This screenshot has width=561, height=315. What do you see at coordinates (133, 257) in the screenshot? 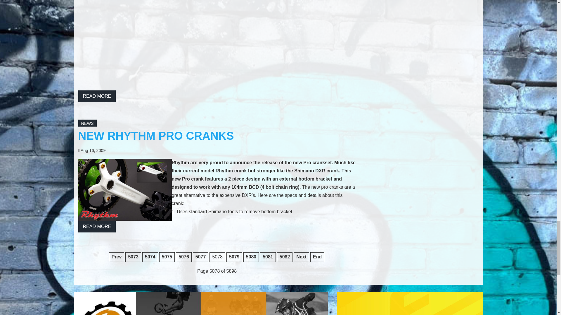
I see `5073` at bounding box center [133, 257].